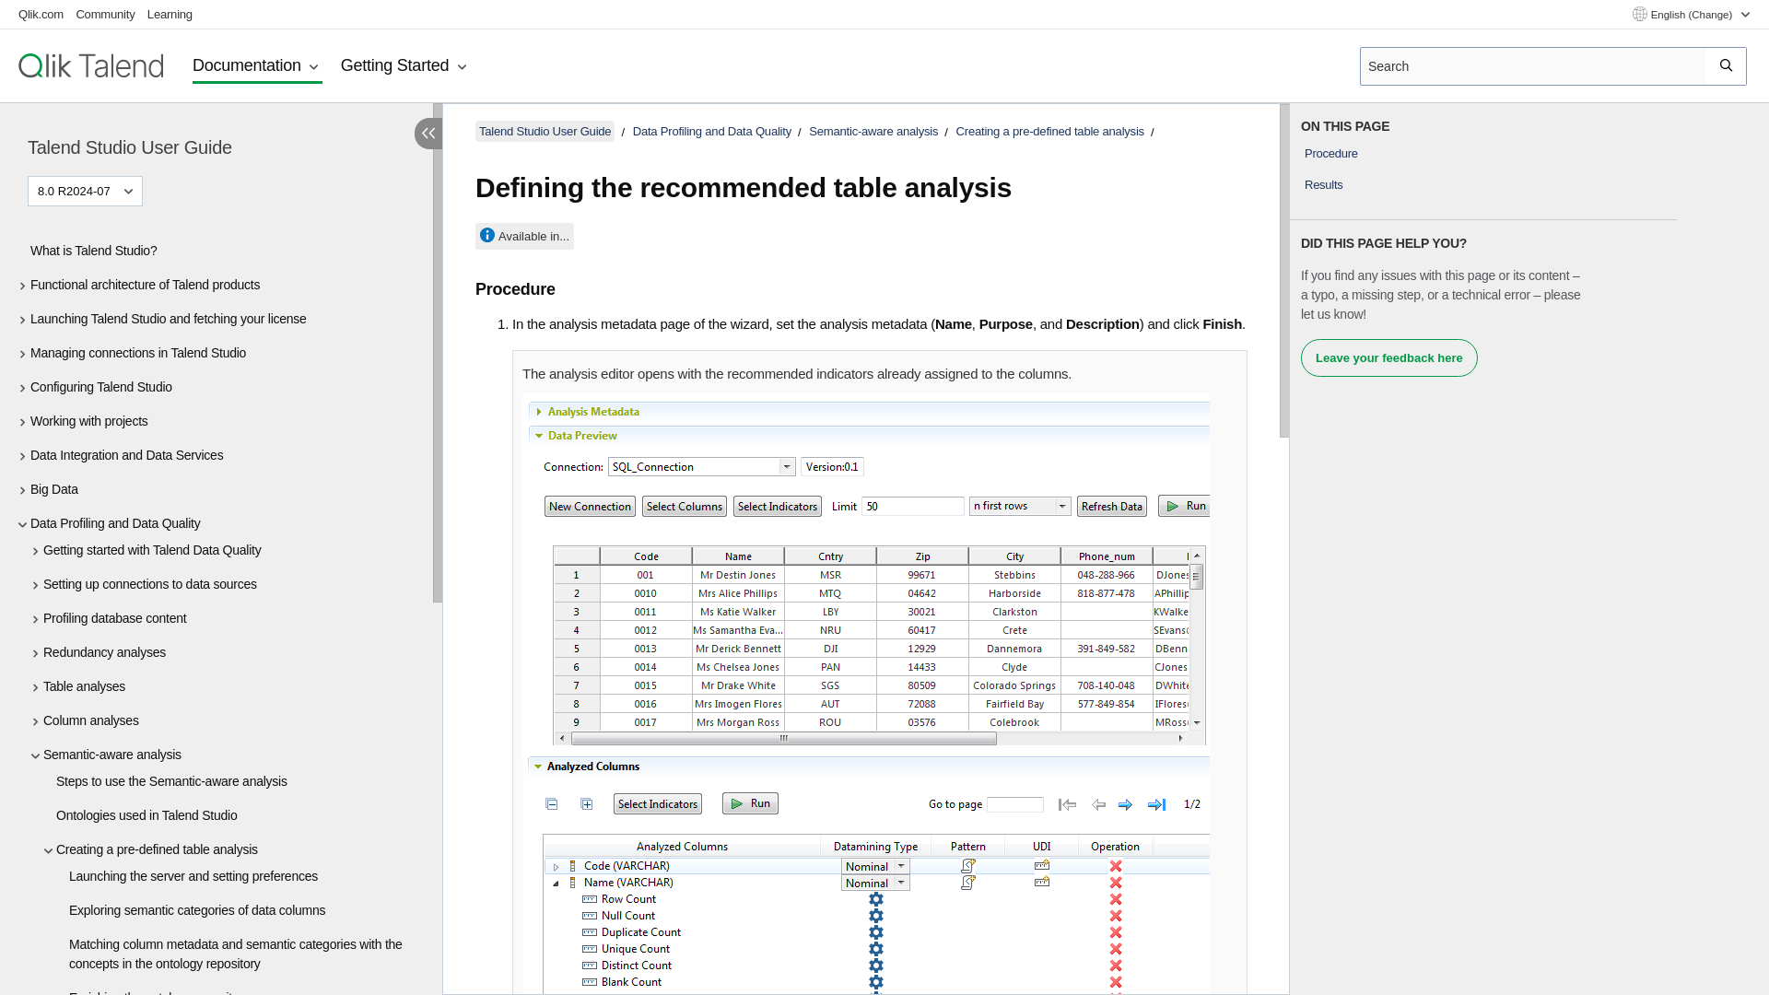 Image resolution: width=1769 pixels, height=995 pixels. I want to click on Community, so click(105, 13).